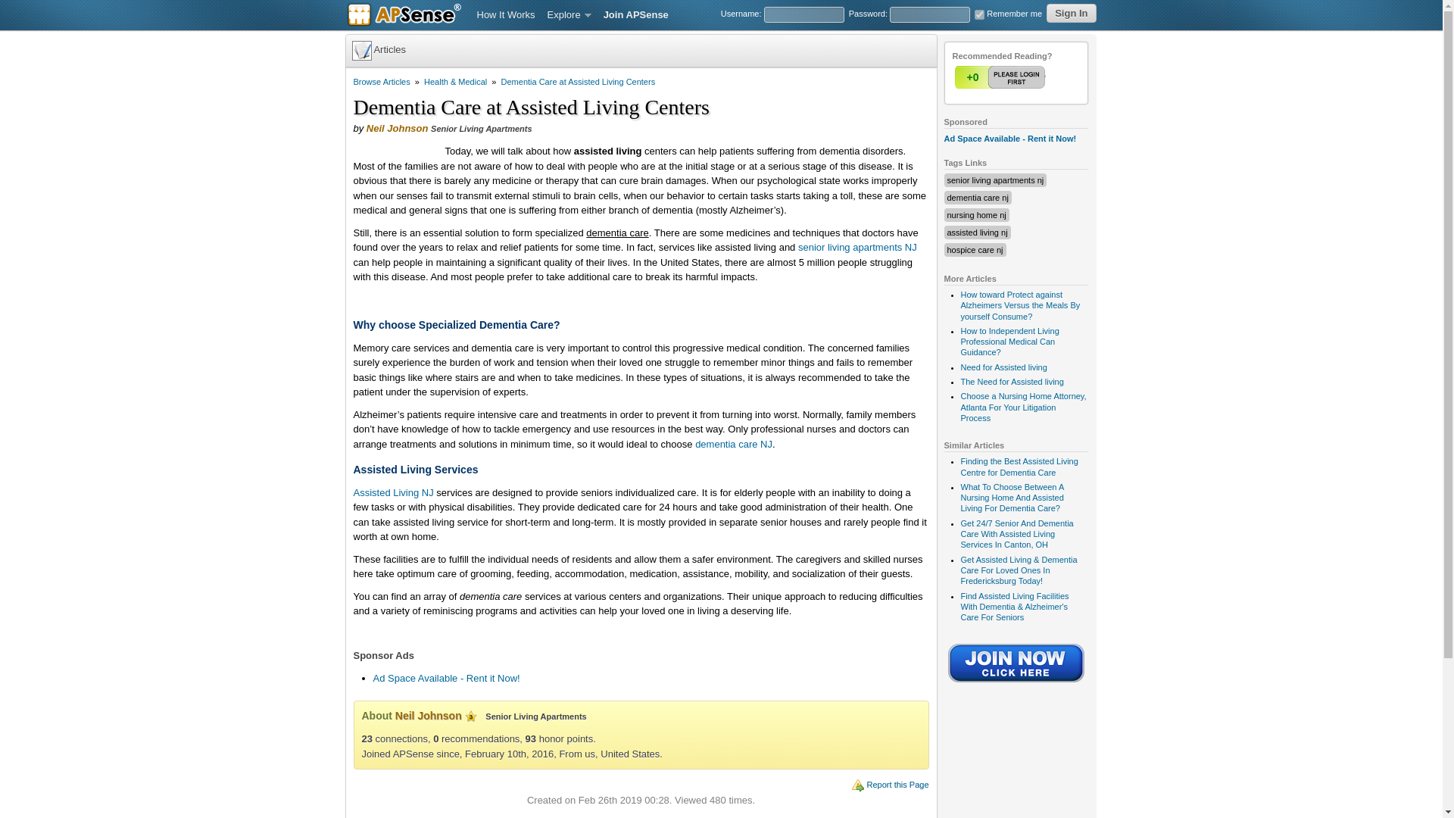  I want to click on How to Independent Living Professional Medical Can Guidance?, so click(1009, 341).